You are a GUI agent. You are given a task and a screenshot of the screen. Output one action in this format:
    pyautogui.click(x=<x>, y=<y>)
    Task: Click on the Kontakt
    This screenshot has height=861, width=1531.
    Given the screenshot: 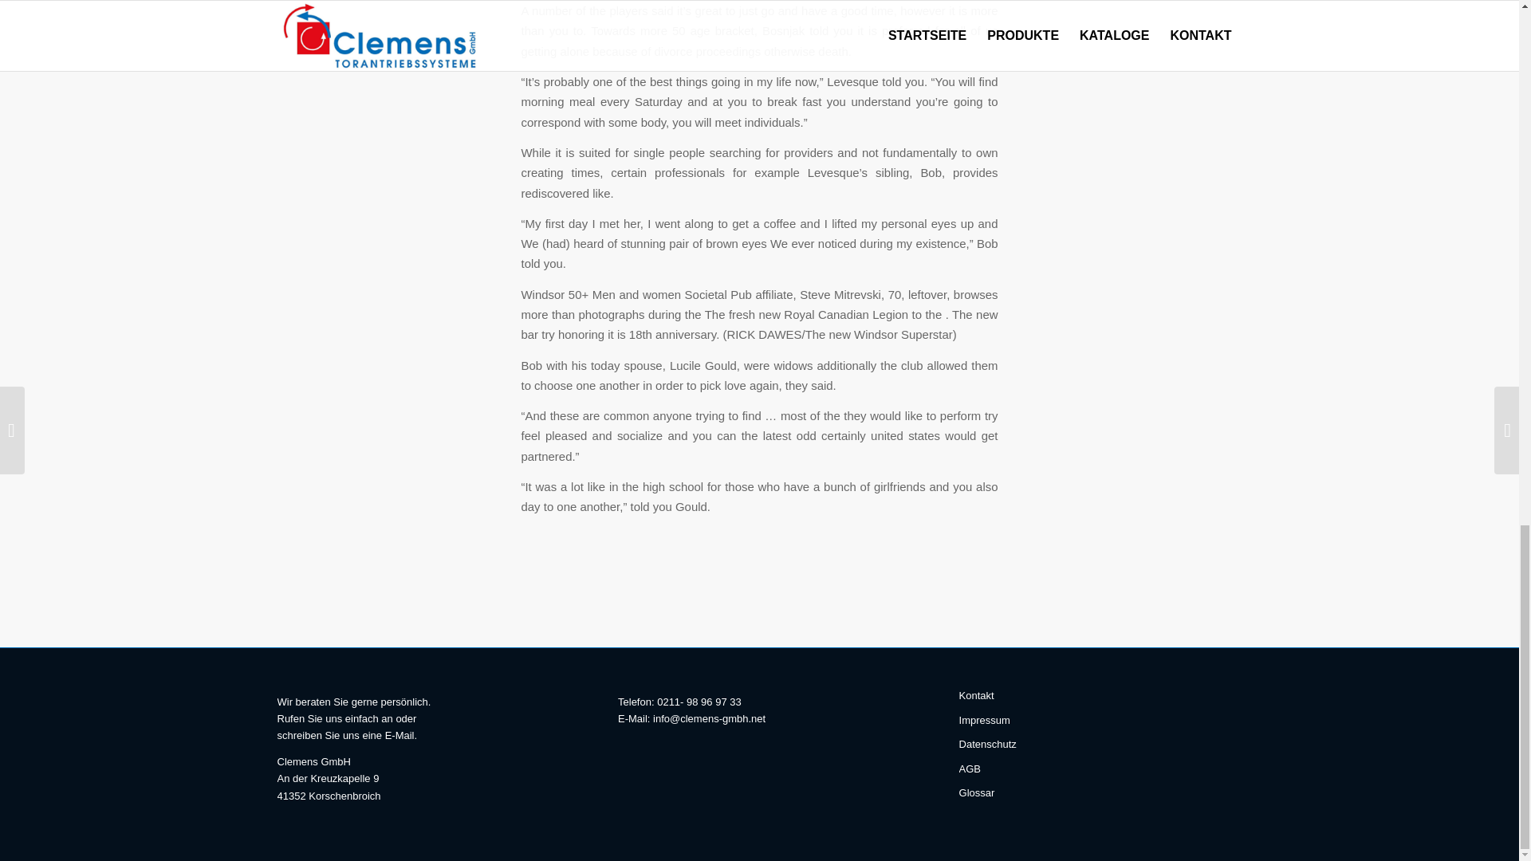 What is the action you would take?
    pyautogui.click(x=1100, y=695)
    